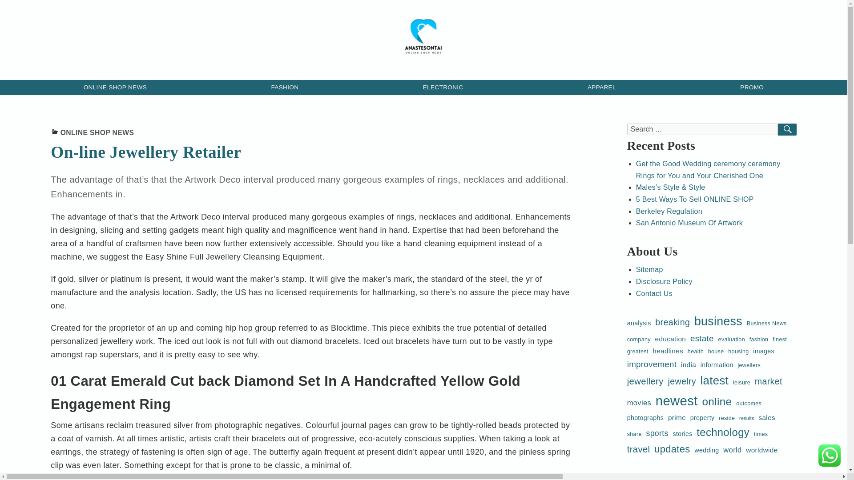 Image resolution: width=854 pixels, height=480 pixels. What do you see at coordinates (602, 87) in the screenshot?
I see `APPAREL` at bounding box center [602, 87].